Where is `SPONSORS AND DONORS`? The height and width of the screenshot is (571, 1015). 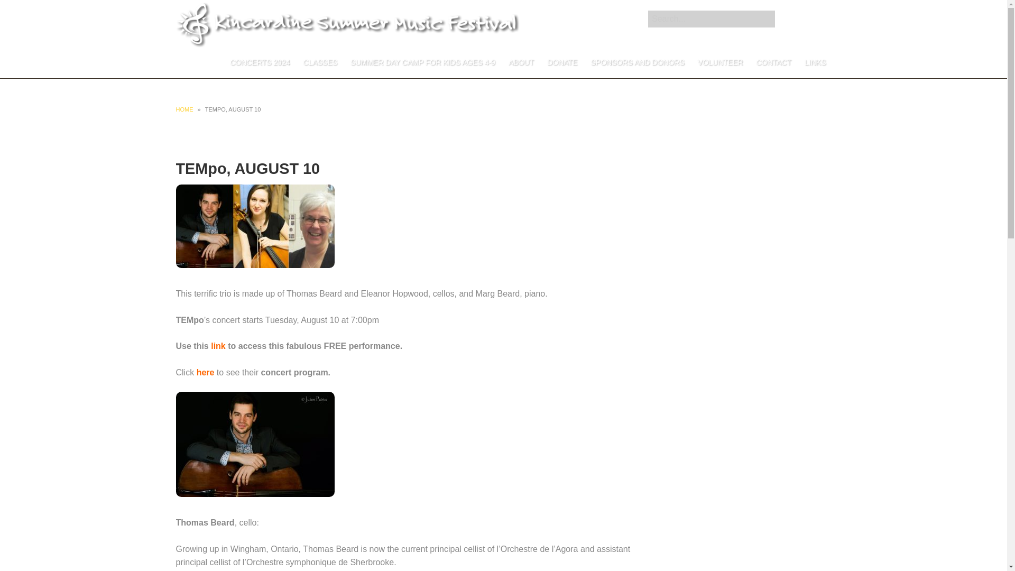 SPONSORS AND DONORS is located at coordinates (637, 62).